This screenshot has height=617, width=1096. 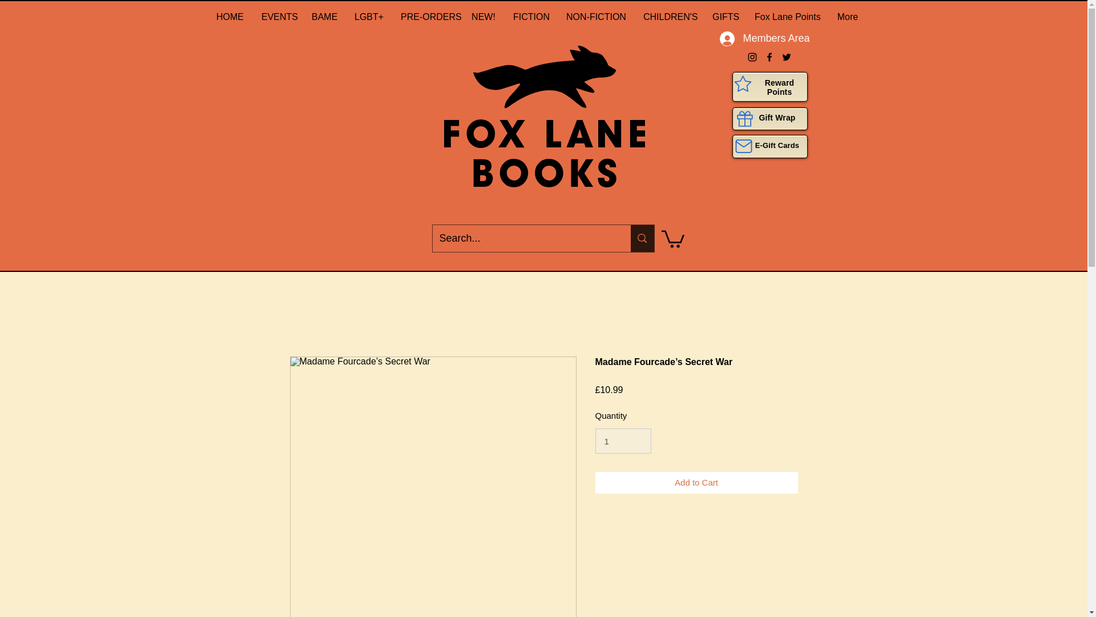 I want to click on PRE-ORDERS, so click(x=427, y=17).